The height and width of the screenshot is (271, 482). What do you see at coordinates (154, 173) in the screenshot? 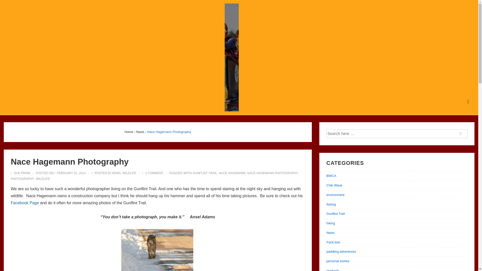
I see `1 COMMENT` at bounding box center [154, 173].